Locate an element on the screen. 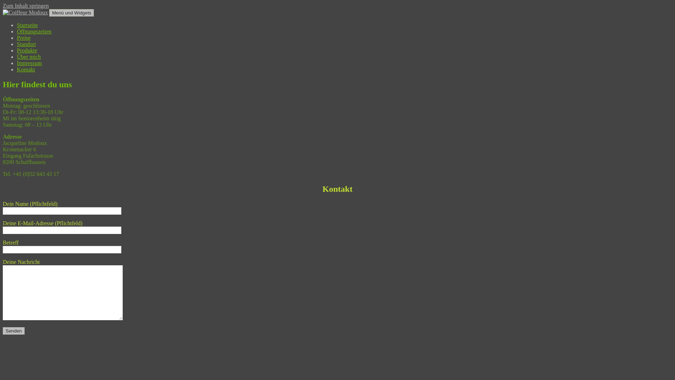 This screenshot has width=675, height=380. Startseite is located at coordinates (27, 25).